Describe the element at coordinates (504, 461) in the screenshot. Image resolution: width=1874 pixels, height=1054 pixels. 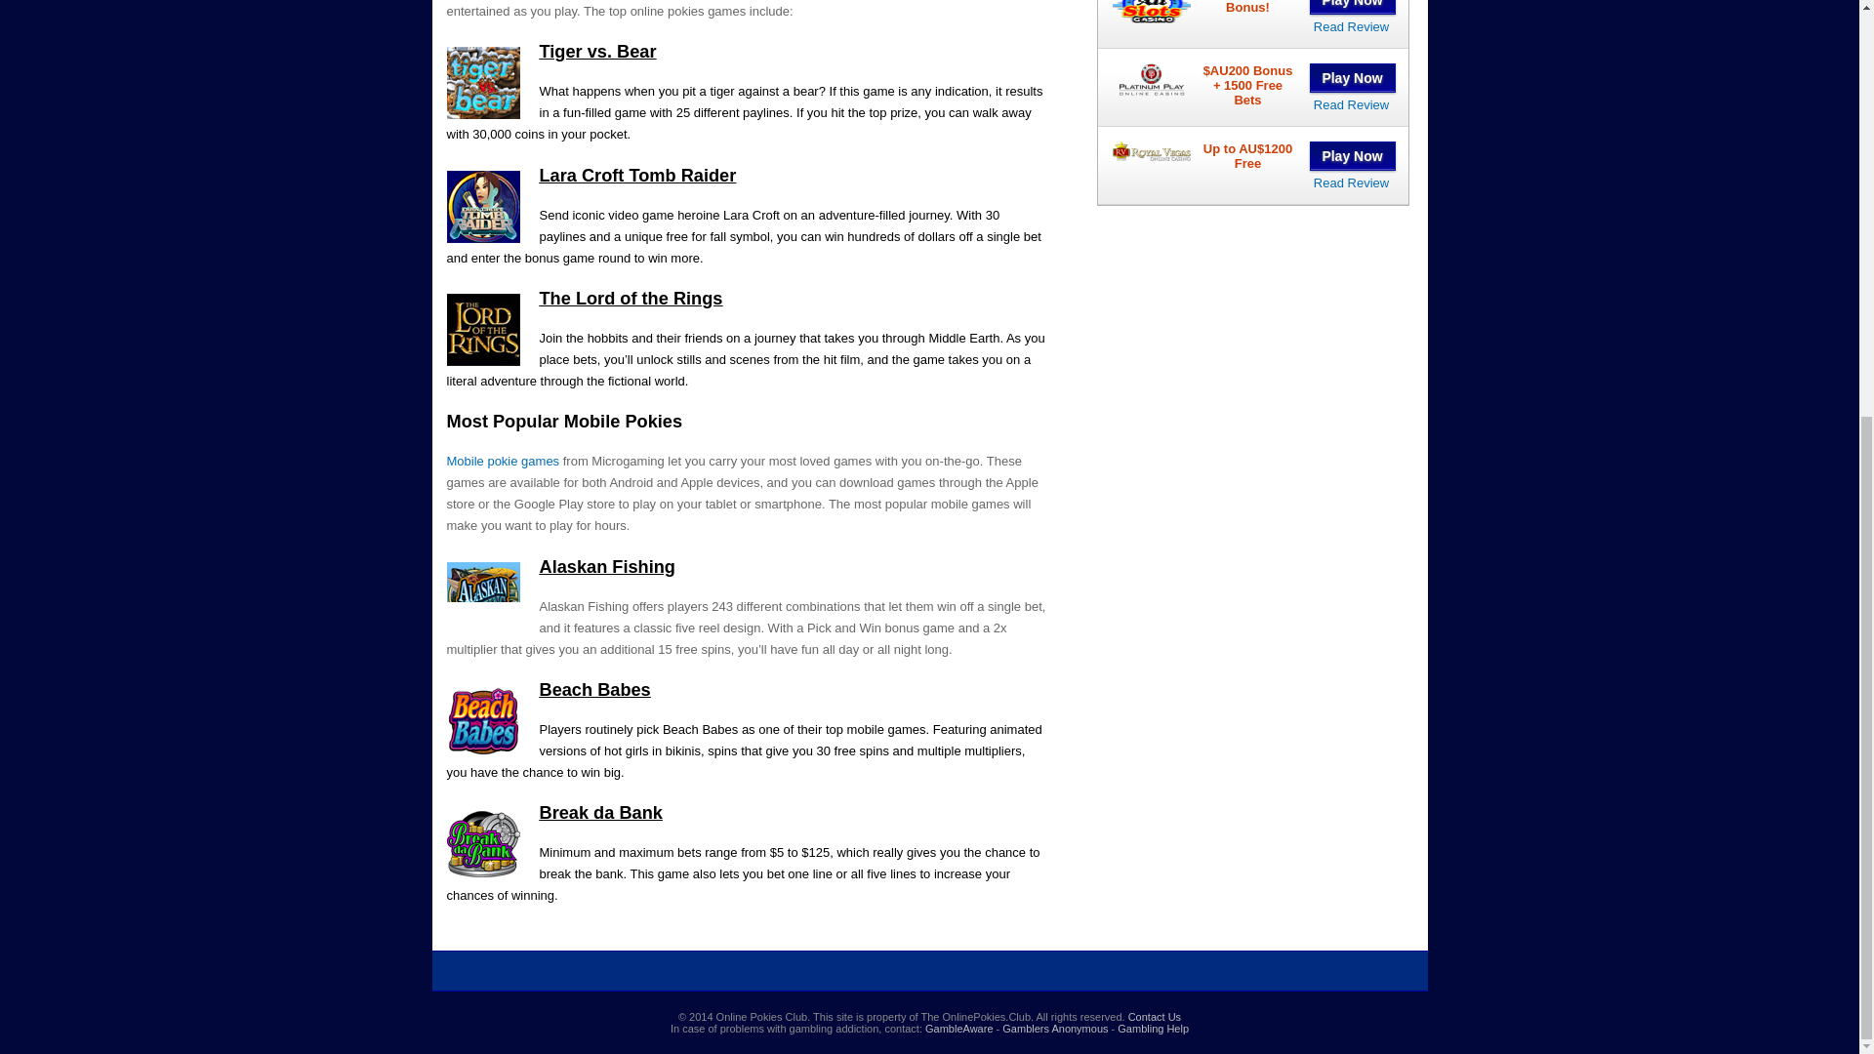
I see `Mobile pokie games` at that location.